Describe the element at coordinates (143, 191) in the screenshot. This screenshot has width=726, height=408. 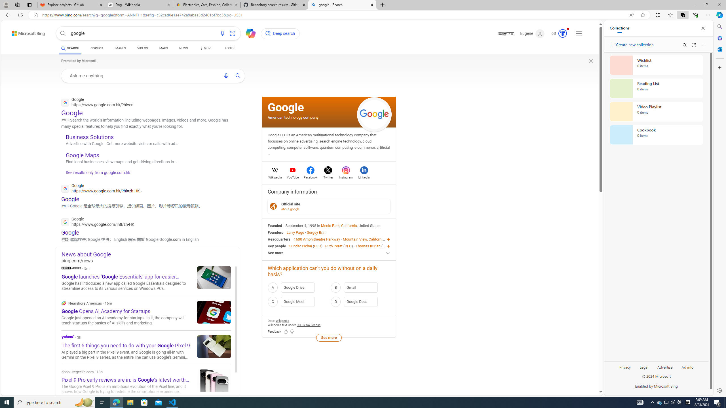
I see `Actions for this site` at that location.